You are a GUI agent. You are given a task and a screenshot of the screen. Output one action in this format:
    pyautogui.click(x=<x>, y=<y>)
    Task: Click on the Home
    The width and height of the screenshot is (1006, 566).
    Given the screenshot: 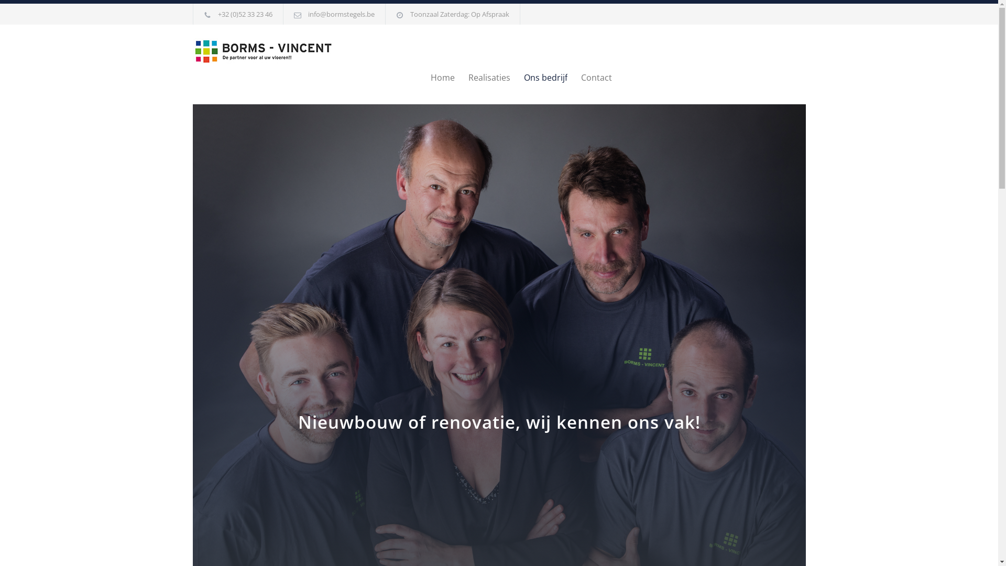 What is the action you would take?
    pyautogui.click(x=443, y=78)
    